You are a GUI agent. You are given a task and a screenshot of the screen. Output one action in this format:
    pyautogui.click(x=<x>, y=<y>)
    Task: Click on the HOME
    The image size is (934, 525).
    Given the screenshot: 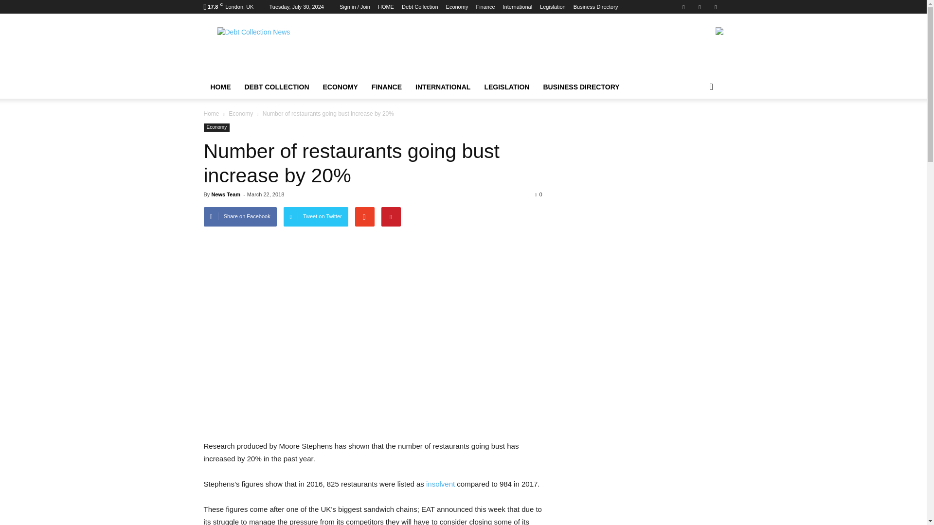 What is the action you would take?
    pyautogui.click(x=386, y=7)
    